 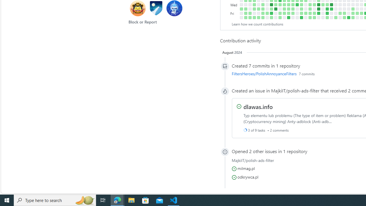 What do you see at coordinates (336, 9) in the screenshot?
I see `No contributions on January 25th.` at bounding box center [336, 9].